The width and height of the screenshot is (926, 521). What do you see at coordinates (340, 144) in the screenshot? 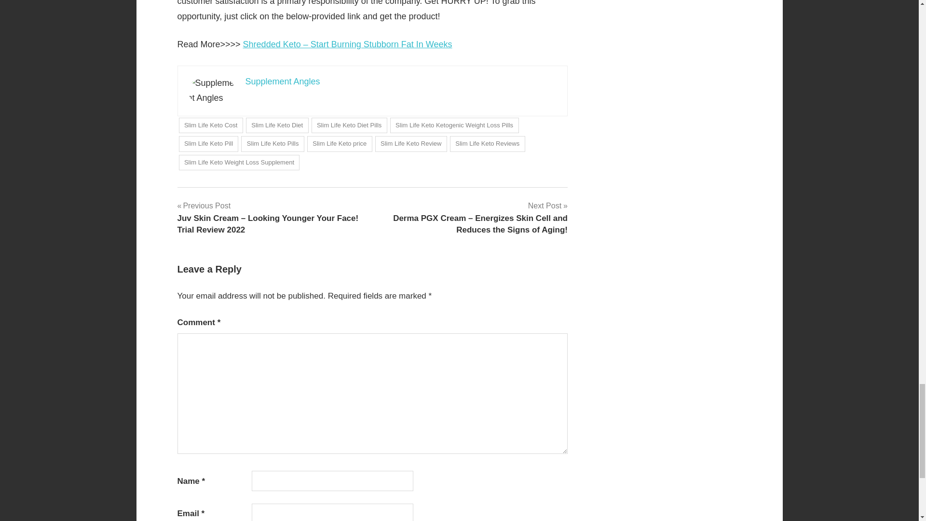
I see `Slim Life Keto price` at bounding box center [340, 144].